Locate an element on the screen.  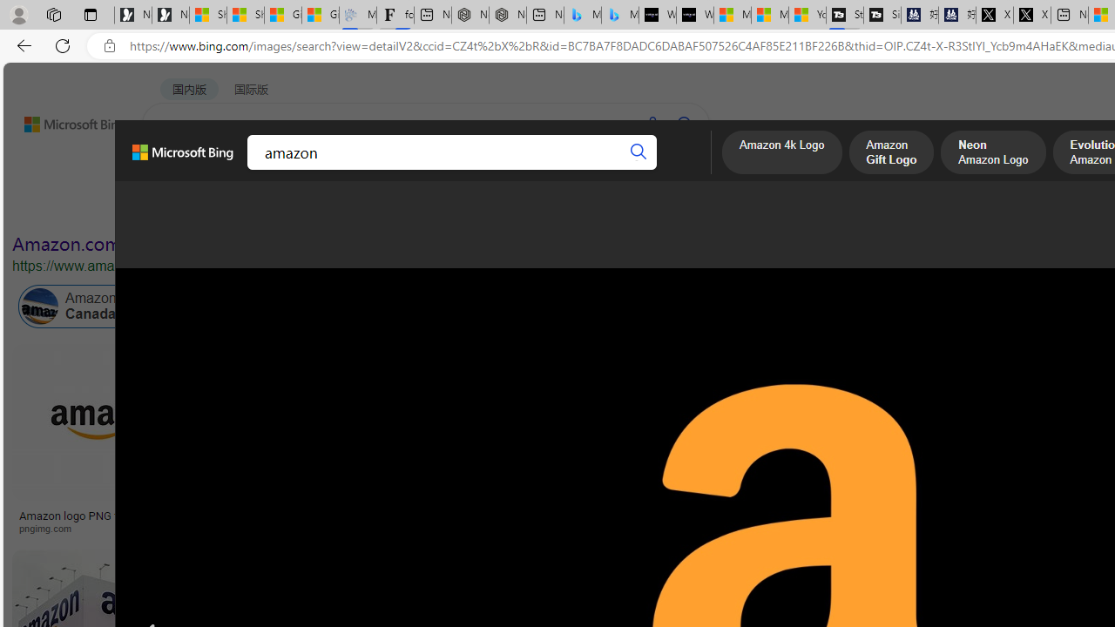
Color is located at coordinates (267, 207).